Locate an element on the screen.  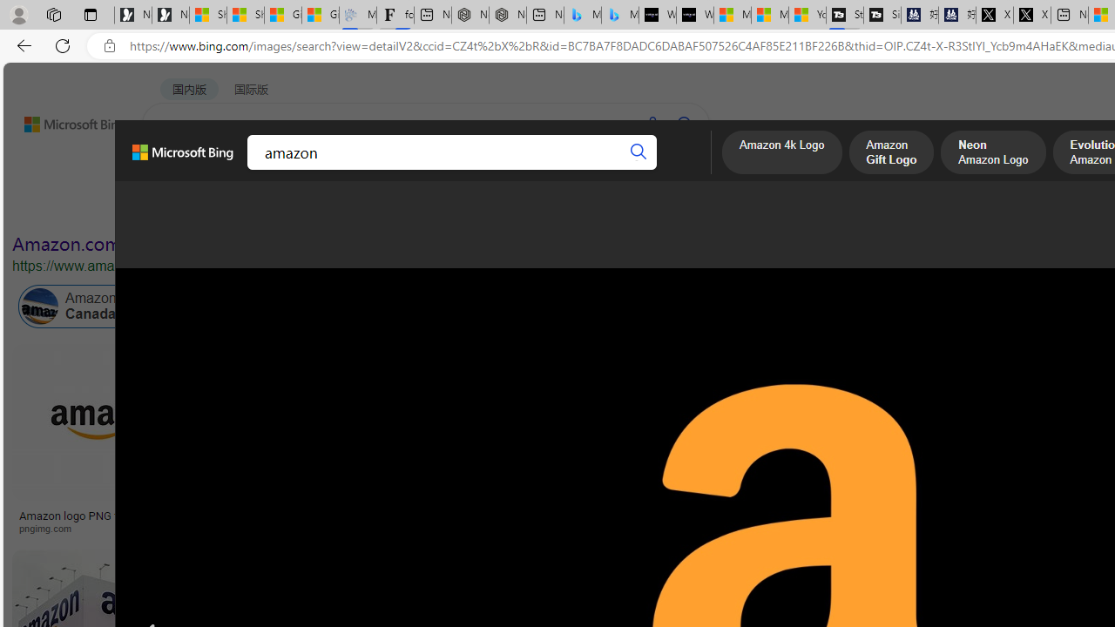
Color is located at coordinates (267, 207).